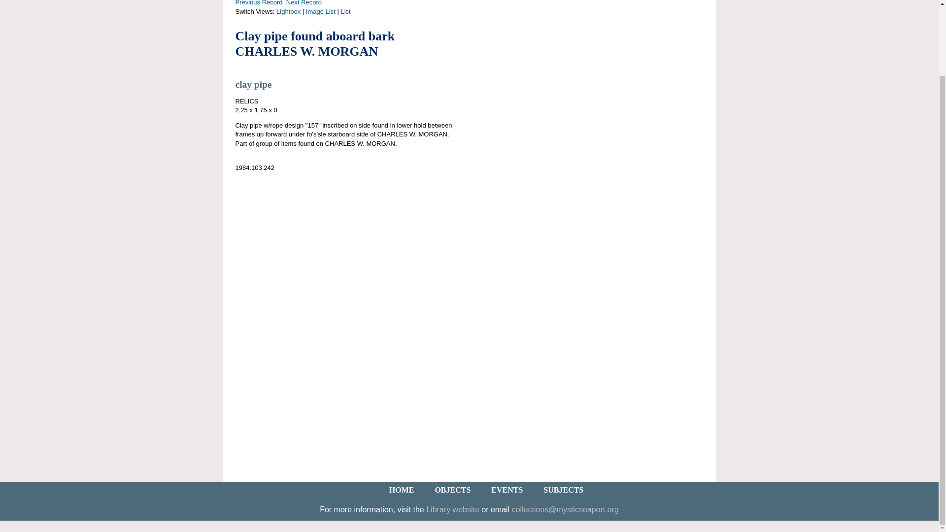 The height and width of the screenshot is (532, 946). What do you see at coordinates (452, 490) in the screenshot?
I see `OBJECTS` at bounding box center [452, 490].